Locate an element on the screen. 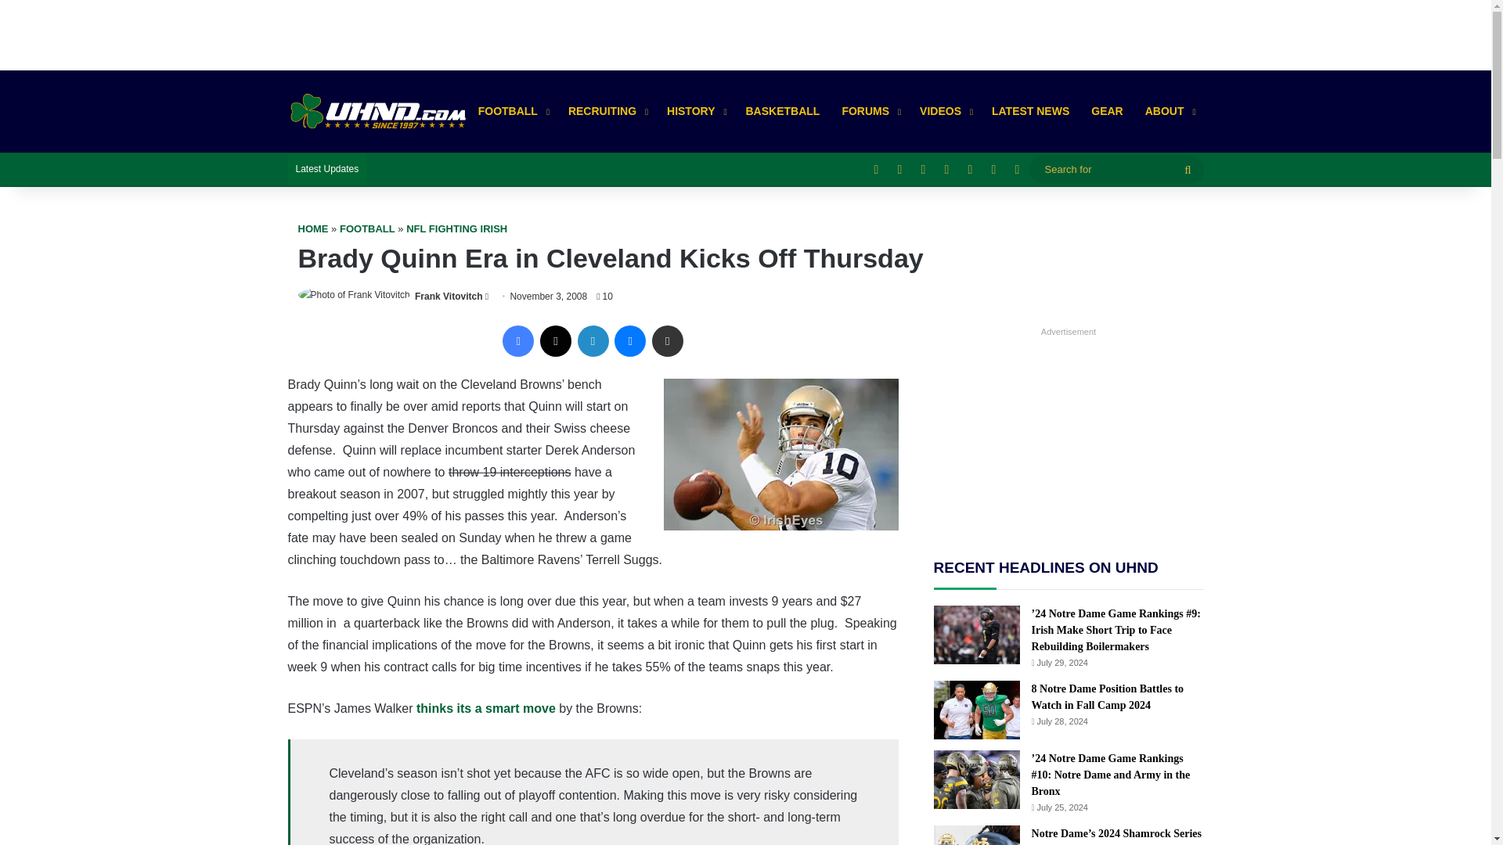 The width and height of the screenshot is (1503, 845). HISTORY is located at coordinates (695, 111).